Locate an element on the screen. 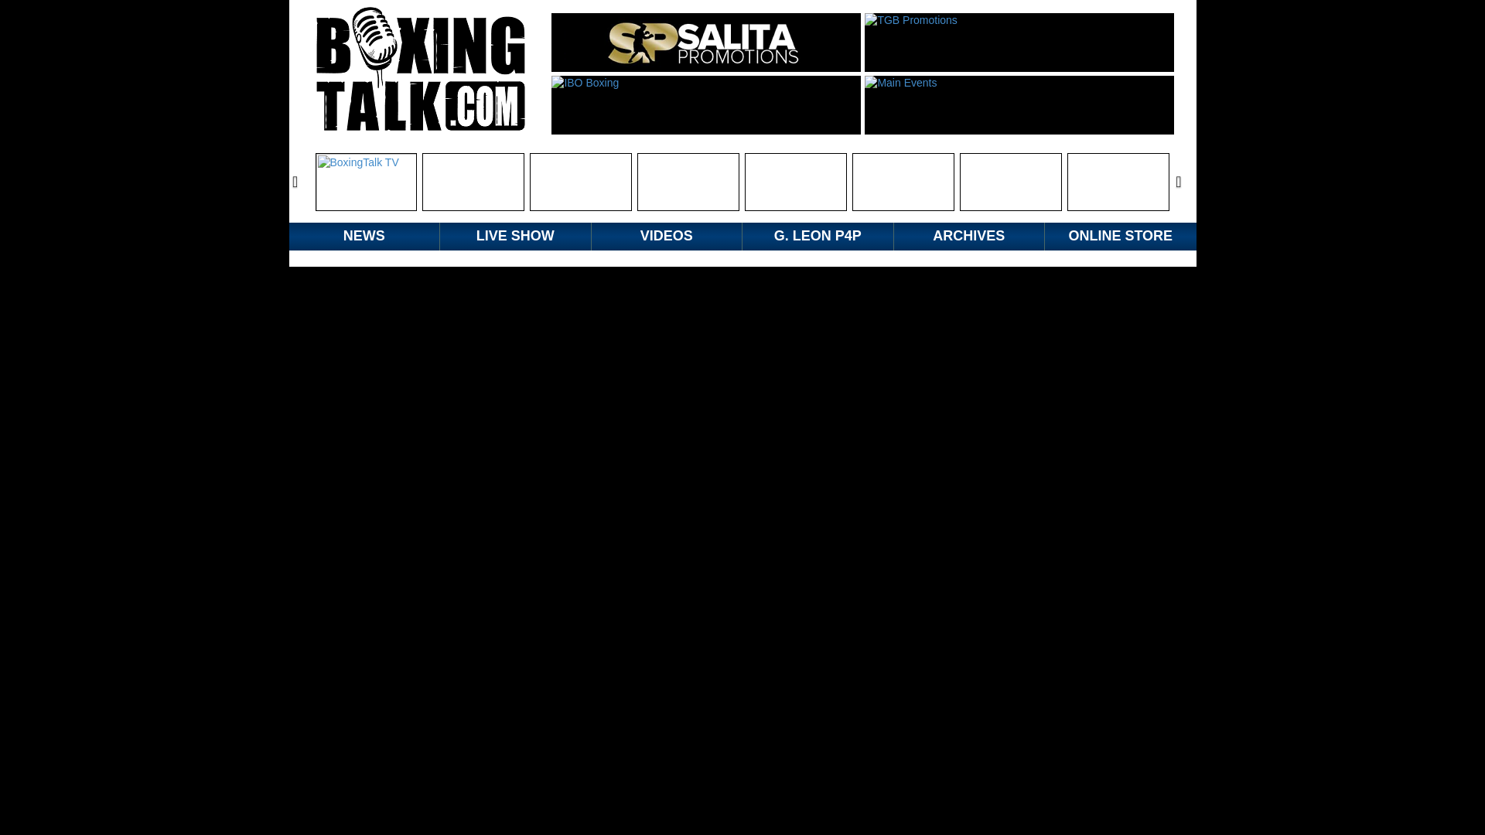  Salita Promotions is located at coordinates (705, 42).